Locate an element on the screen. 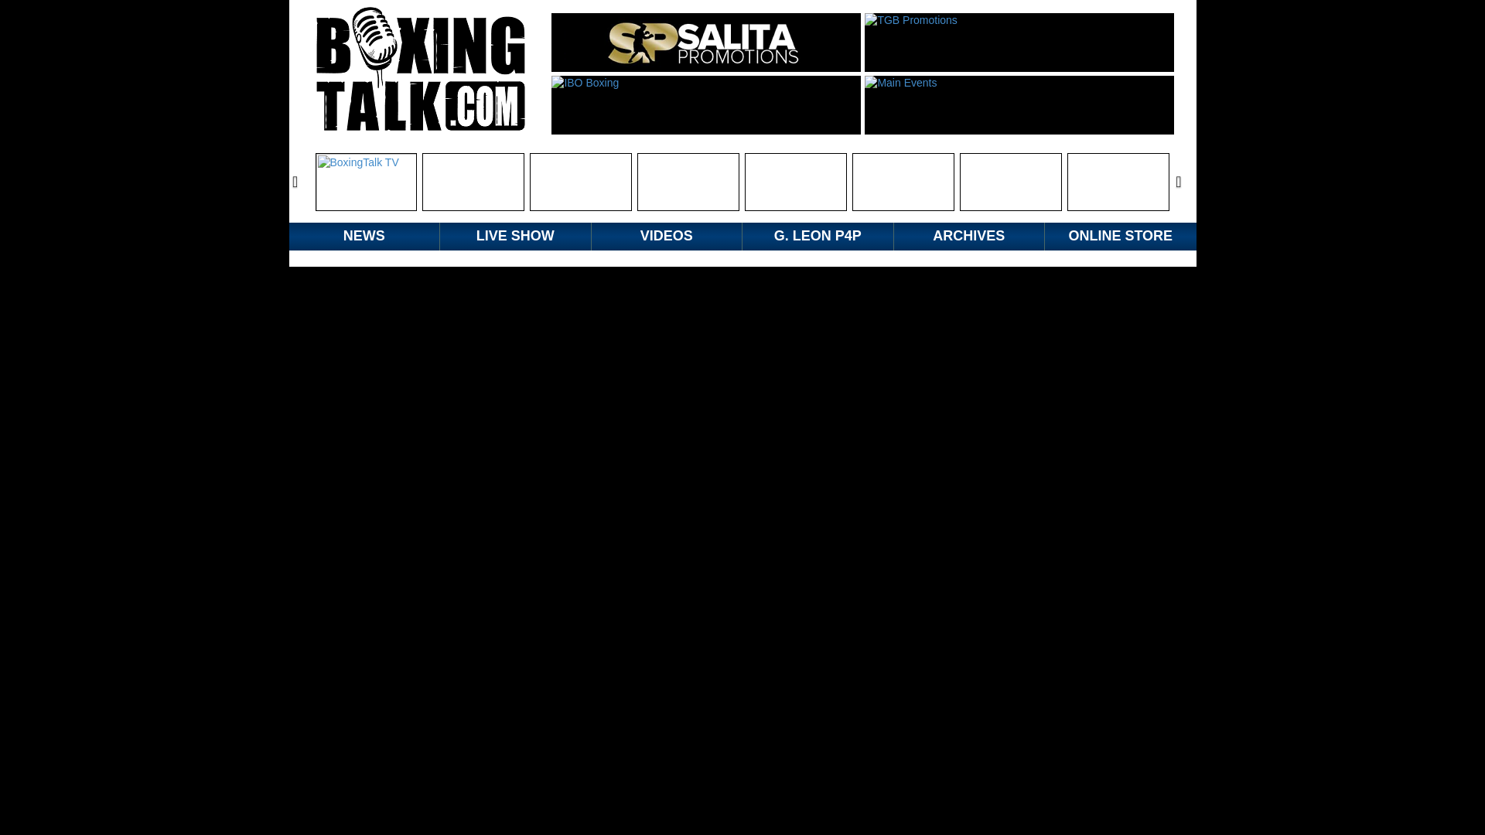  Salita Promotions is located at coordinates (705, 42).